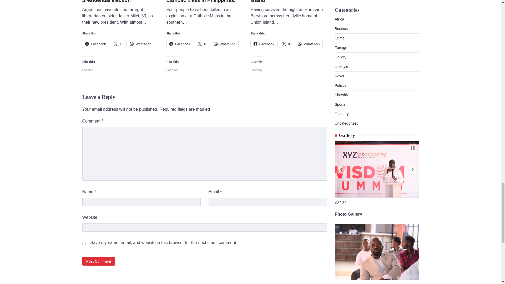 The height and width of the screenshot is (284, 505). Describe the element at coordinates (118, 44) in the screenshot. I see `X` at that location.